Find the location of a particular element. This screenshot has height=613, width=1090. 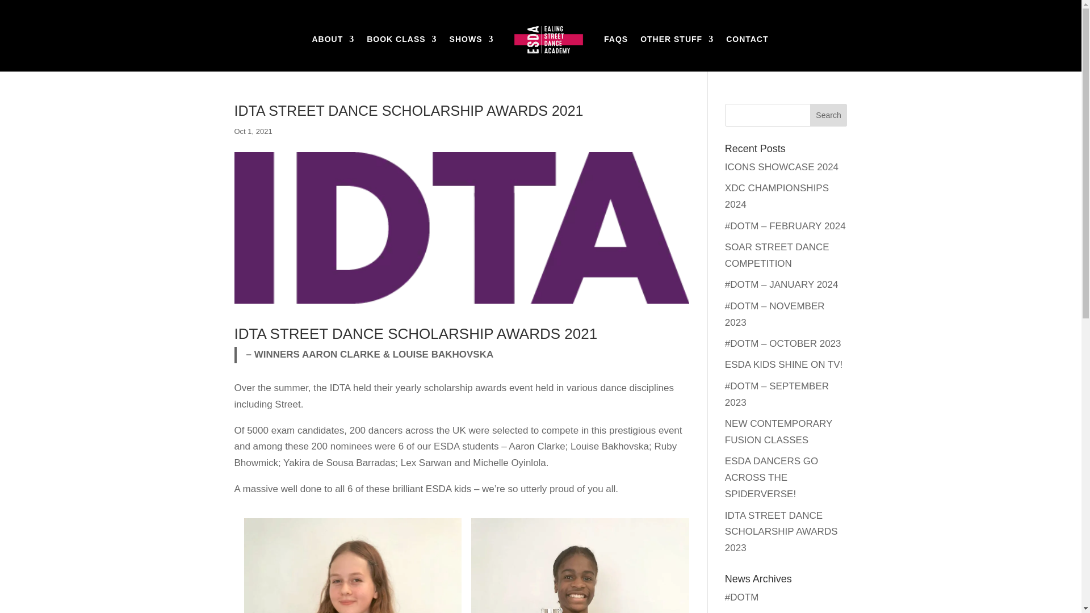

CONTACT is located at coordinates (747, 53).